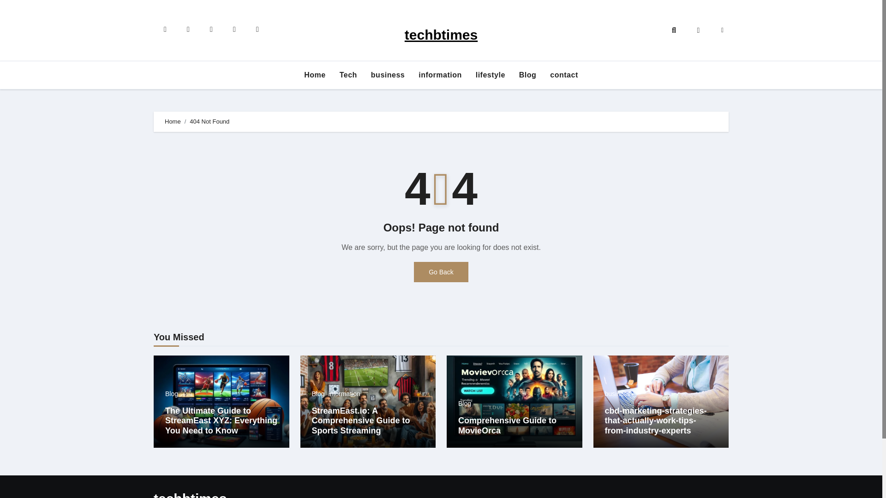 Image resolution: width=886 pixels, height=498 pixels. I want to click on Blog, so click(171, 393).